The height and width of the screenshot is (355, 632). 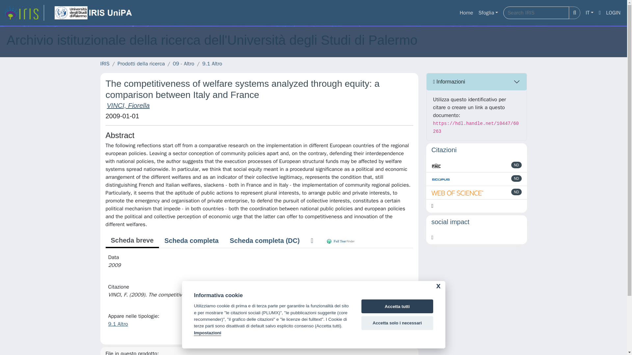 I want to click on  Informazioni, so click(x=477, y=82).